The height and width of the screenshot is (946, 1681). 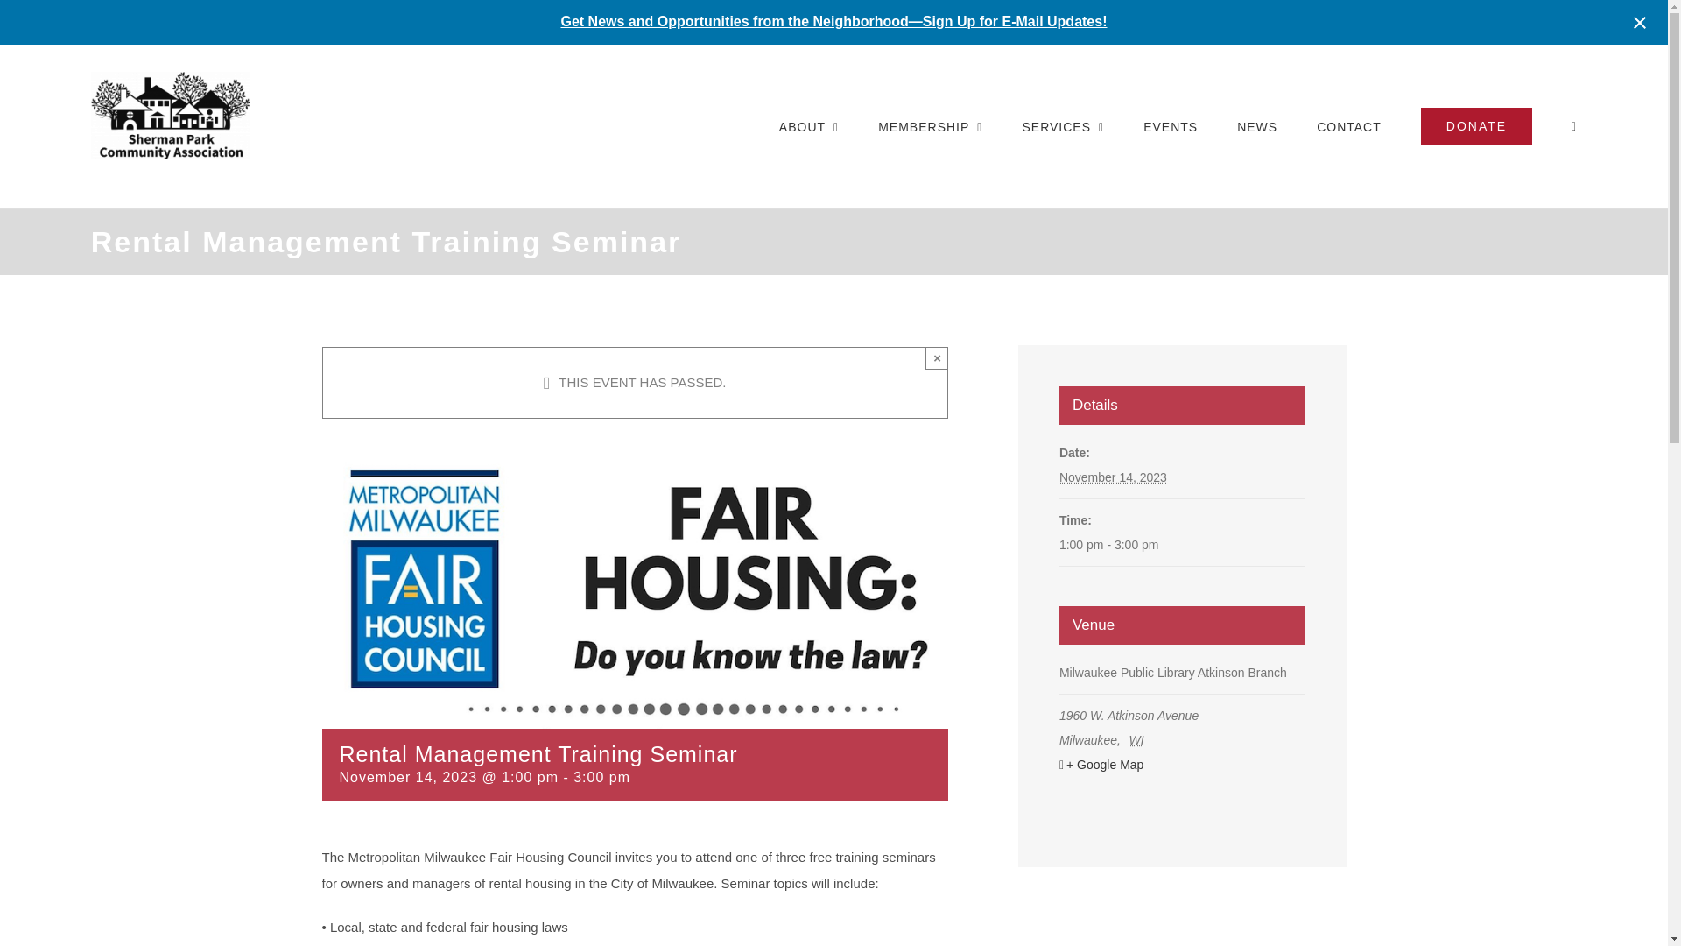 What do you see at coordinates (1180, 764) in the screenshot?
I see `Click to view a Google Map` at bounding box center [1180, 764].